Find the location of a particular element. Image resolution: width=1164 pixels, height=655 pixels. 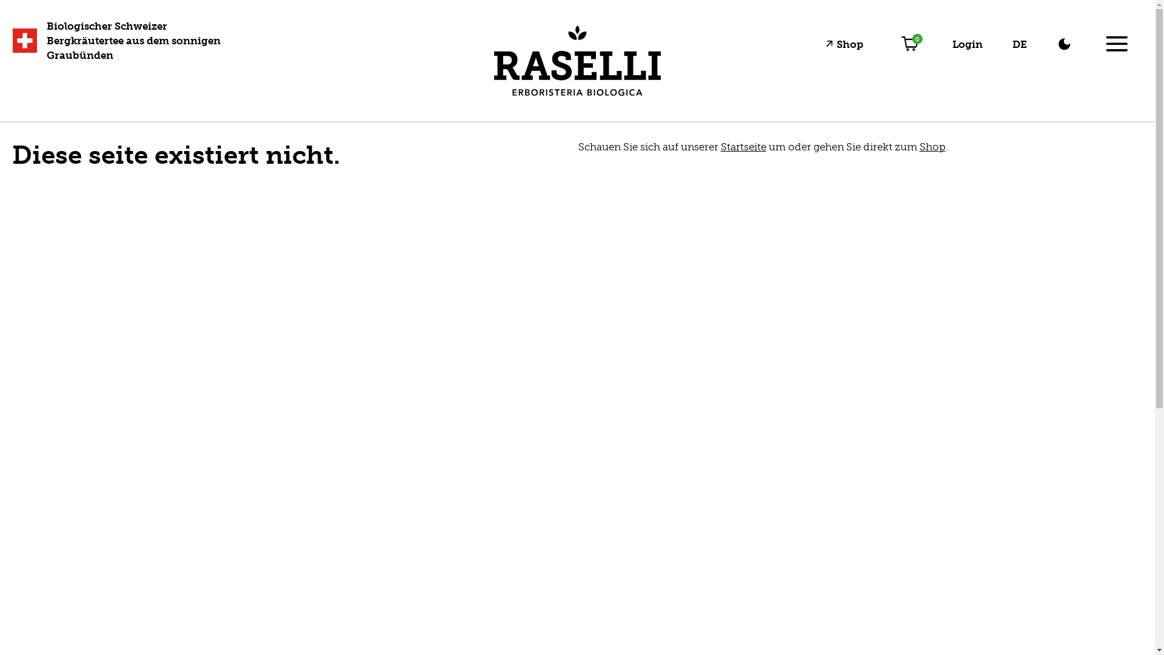

Zu dunklem Design wechseln is located at coordinates (1065, 44).